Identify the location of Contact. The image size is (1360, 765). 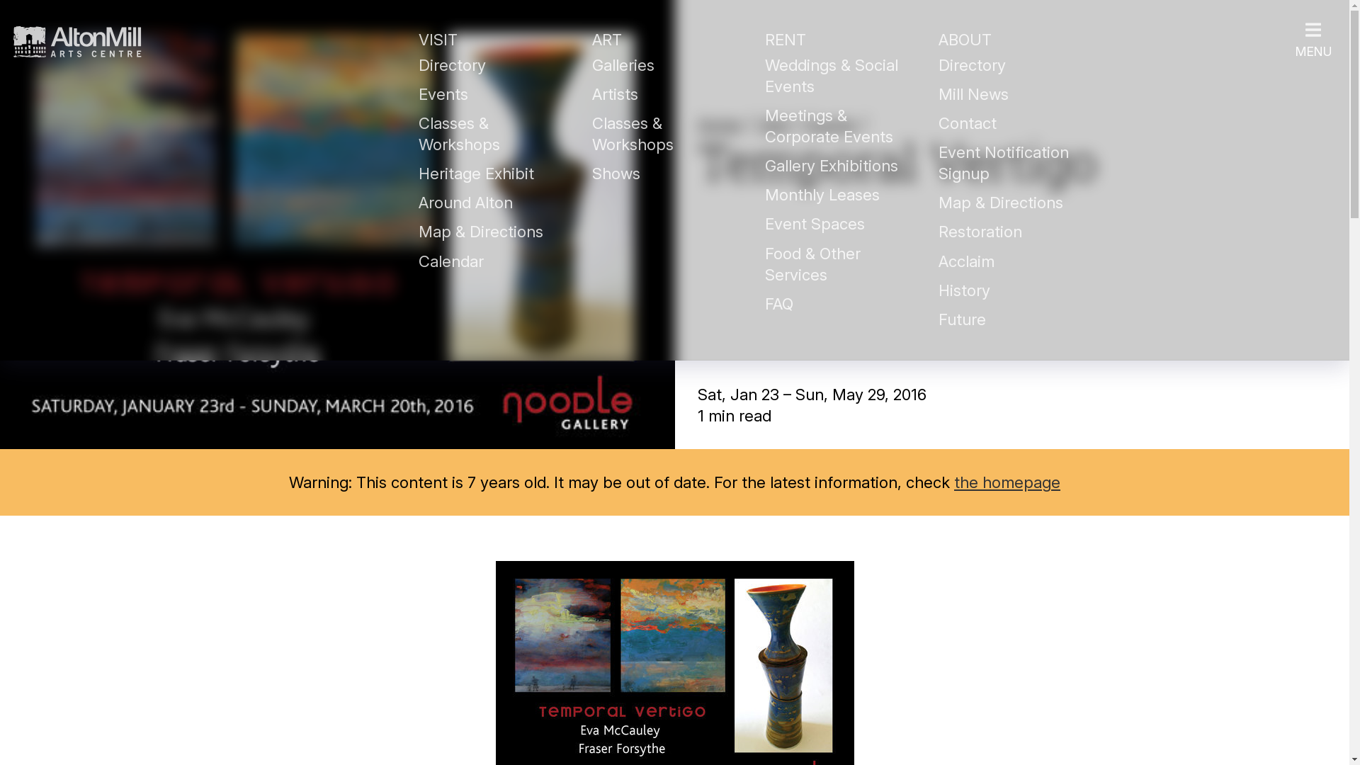
(968, 123).